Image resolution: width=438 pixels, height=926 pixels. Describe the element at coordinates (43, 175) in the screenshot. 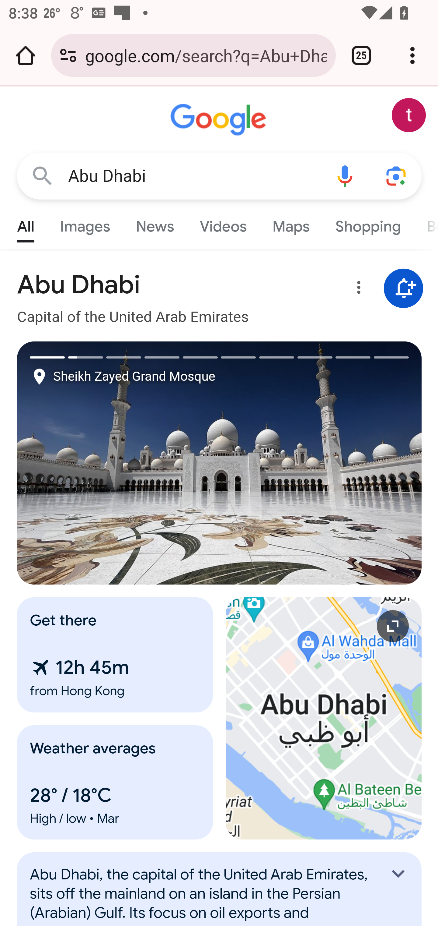

I see `Google Search` at that location.